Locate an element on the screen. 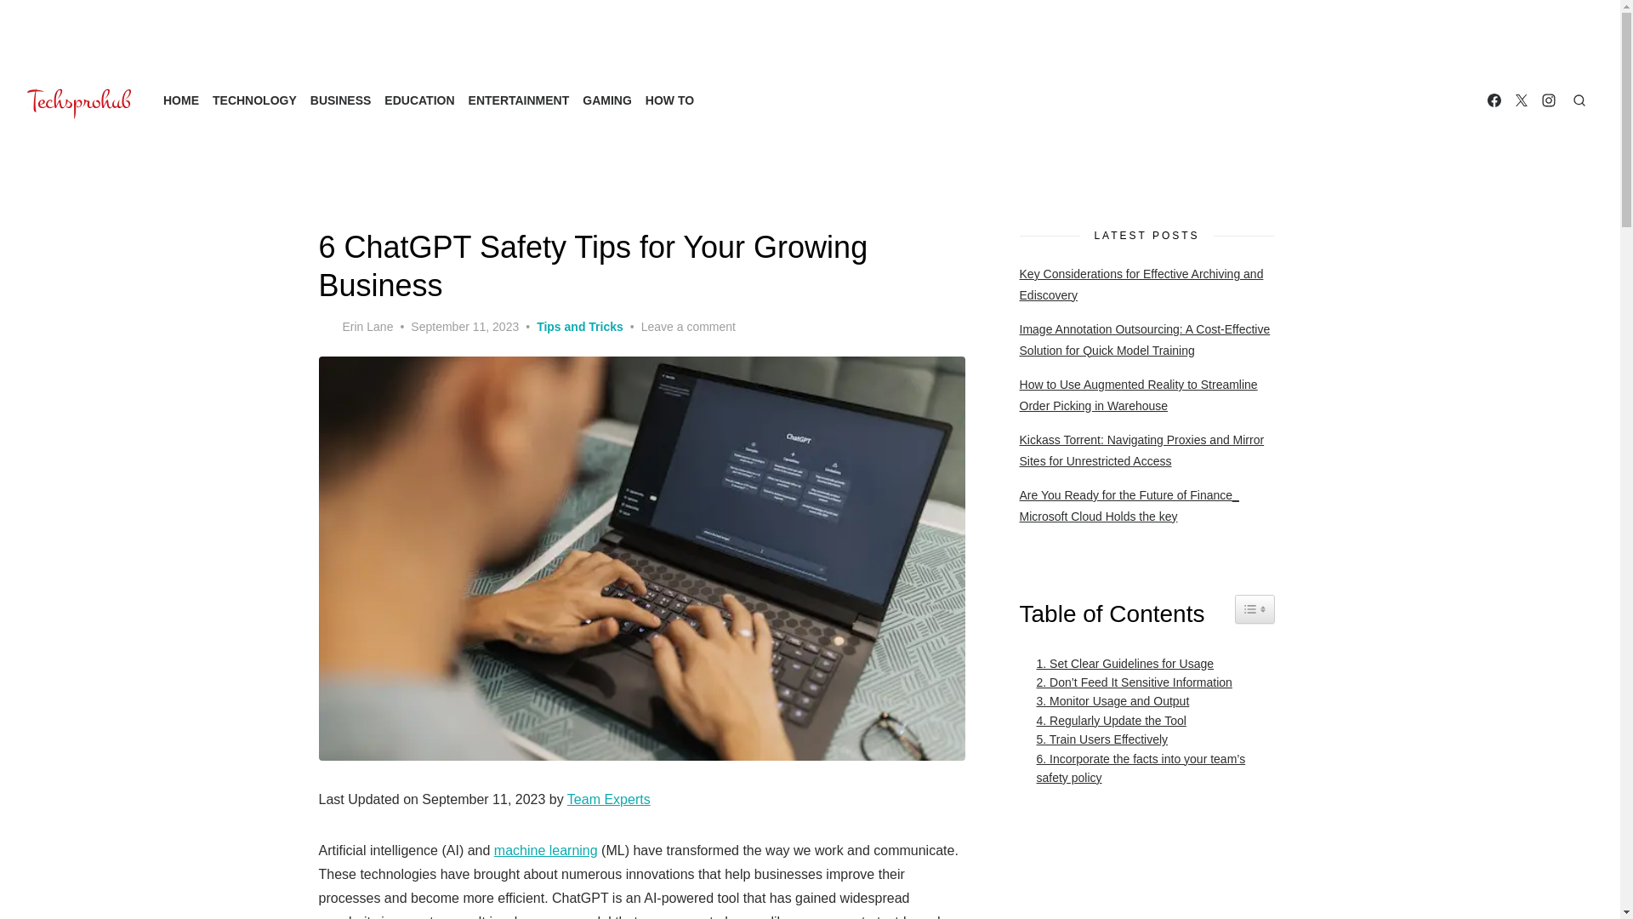  4. Regularly Update the Tool is located at coordinates (1107, 720).